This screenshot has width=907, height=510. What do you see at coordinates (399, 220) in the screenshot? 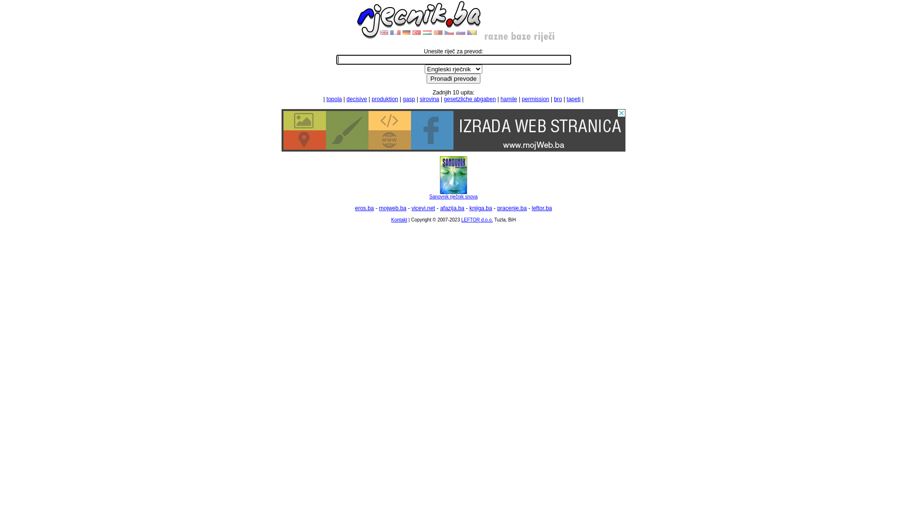
I see `Kontakt` at bounding box center [399, 220].